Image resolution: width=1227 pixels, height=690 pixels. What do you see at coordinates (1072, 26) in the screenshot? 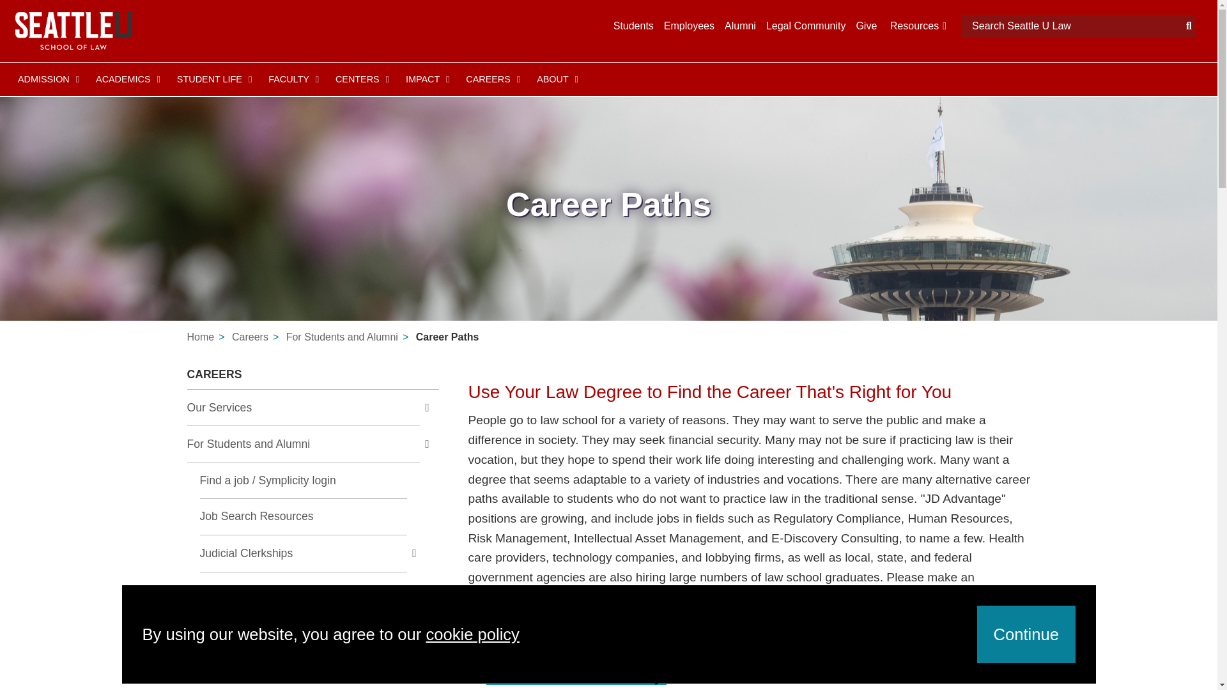
I see `Search` at bounding box center [1072, 26].